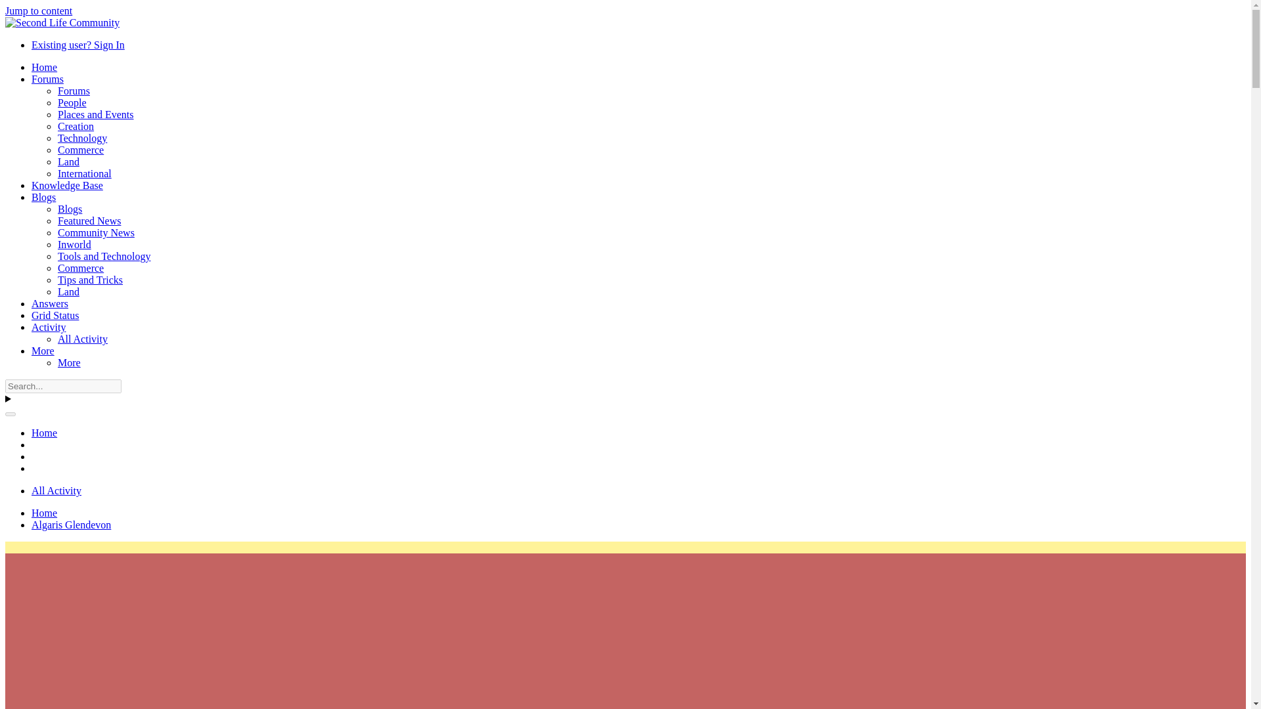  What do you see at coordinates (43, 351) in the screenshot?
I see `More` at bounding box center [43, 351].